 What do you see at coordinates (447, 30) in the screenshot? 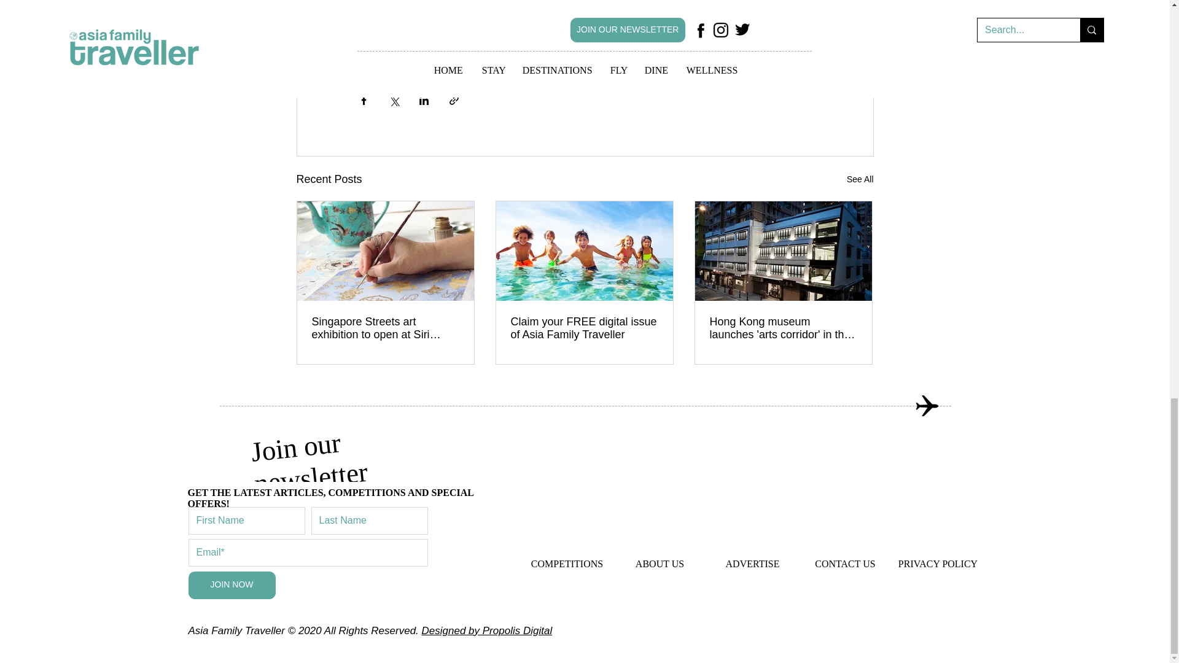
I see `historic` at bounding box center [447, 30].